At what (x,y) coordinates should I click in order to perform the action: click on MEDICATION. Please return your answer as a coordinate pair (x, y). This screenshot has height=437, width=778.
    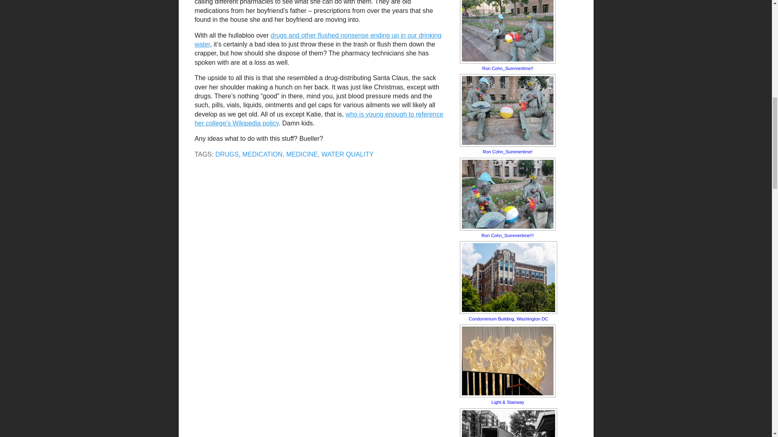
    Looking at the image, I should click on (262, 154).